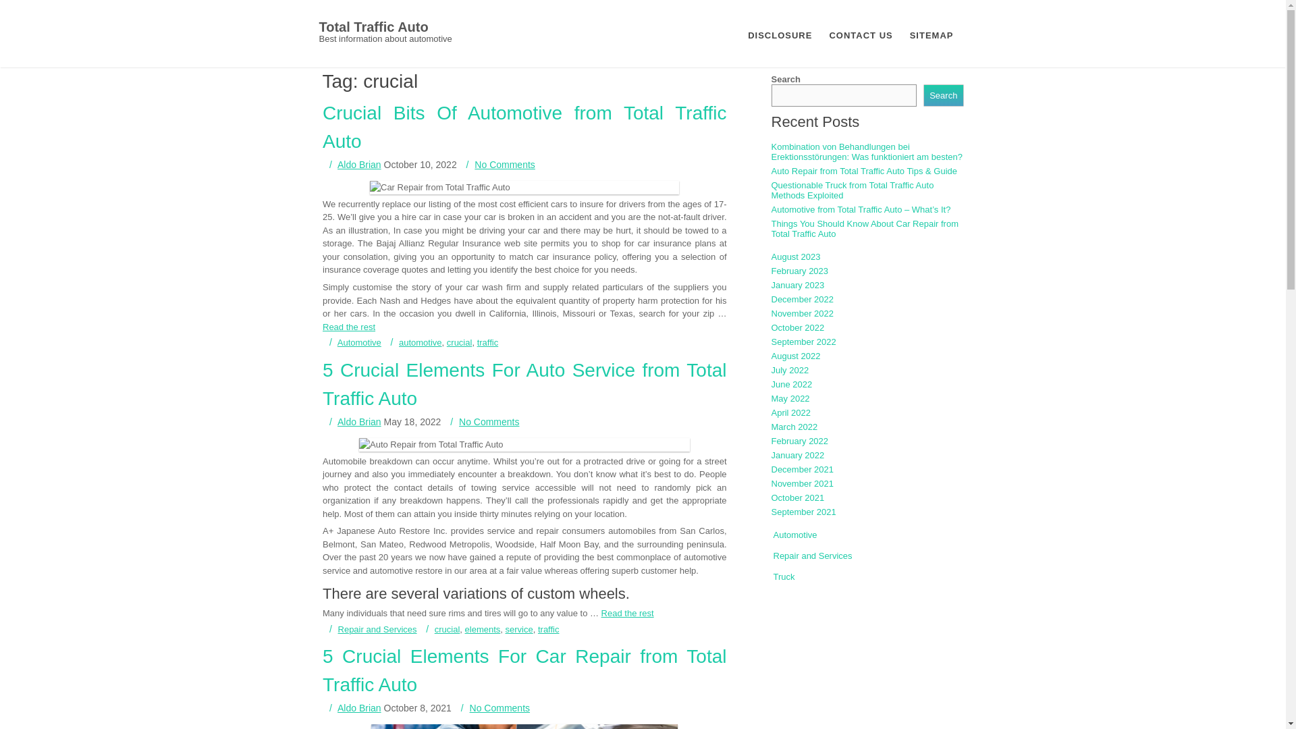  Describe the element at coordinates (526, 382) in the screenshot. I see `5 Crucial Elements For Auto Service from Total Traffic Auto` at that location.